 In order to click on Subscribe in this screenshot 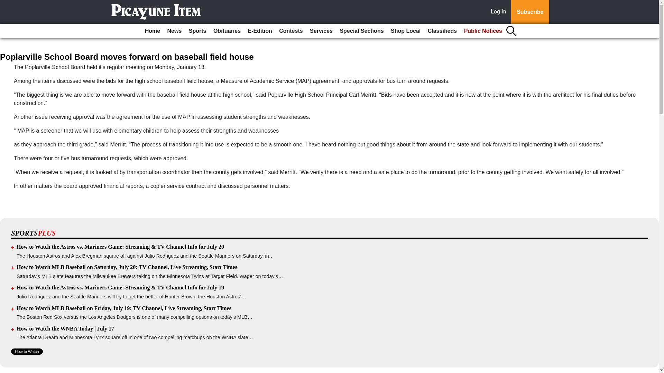, I will do `click(530, 12)`.